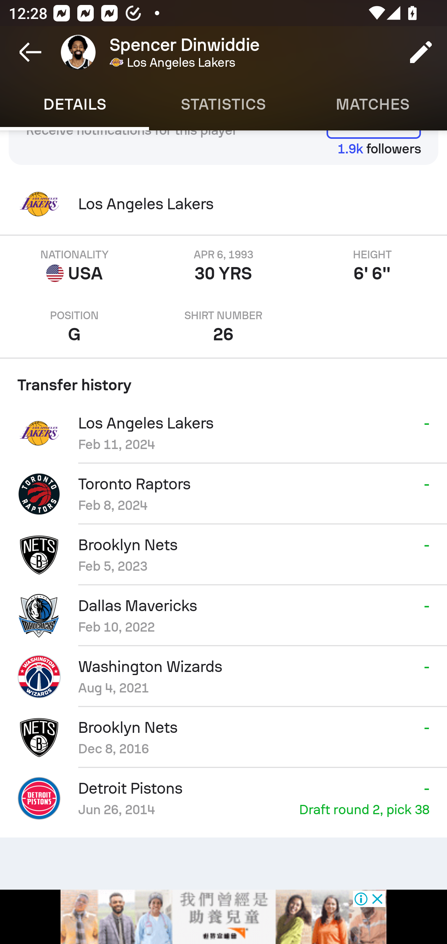 The width and height of the screenshot is (447, 944). What do you see at coordinates (223, 104) in the screenshot?
I see `Statistics STATISTICS` at bounding box center [223, 104].